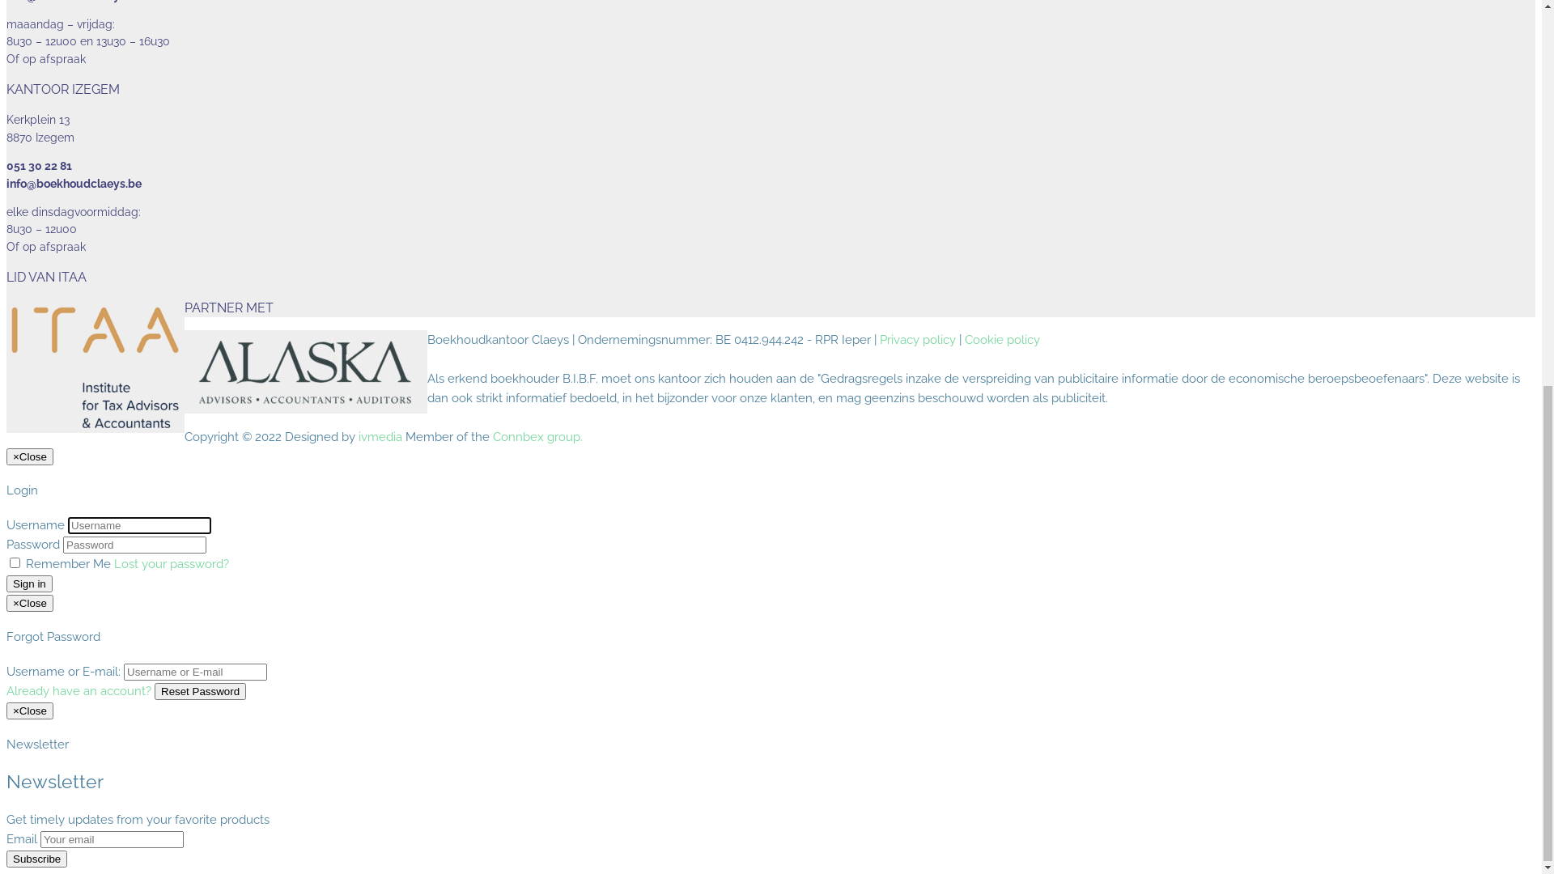  I want to click on vacature-01, so click(290, 465).